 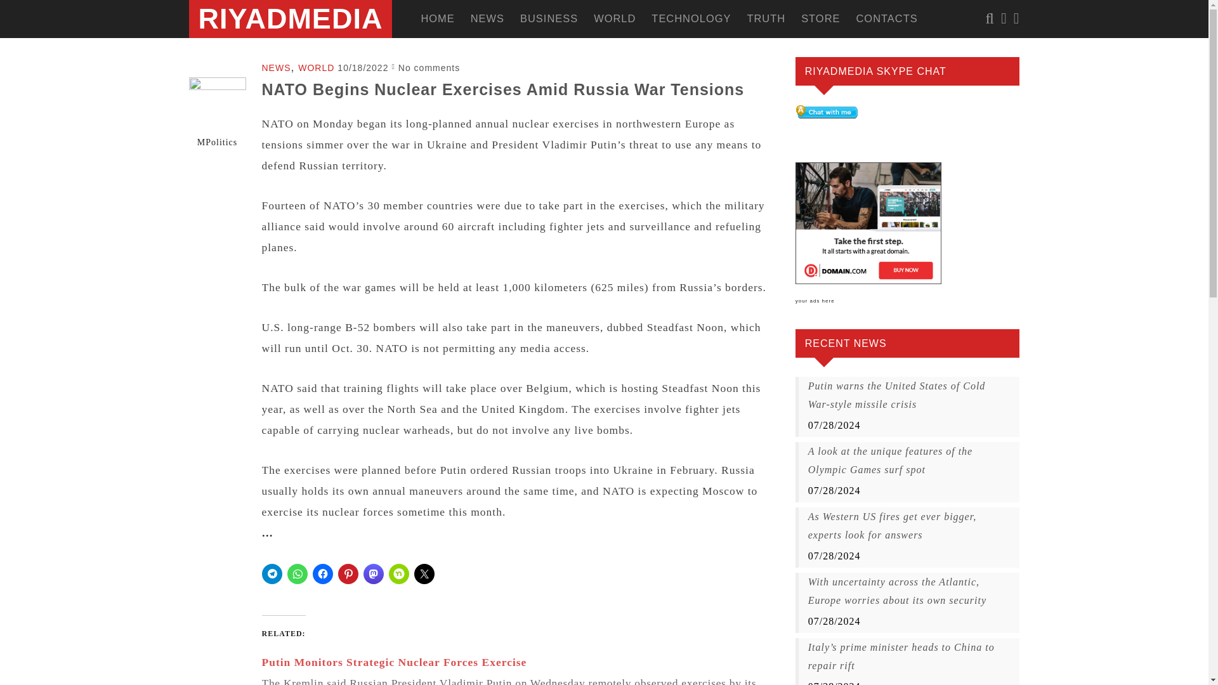 I want to click on No comments, so click(x=429, y=67).